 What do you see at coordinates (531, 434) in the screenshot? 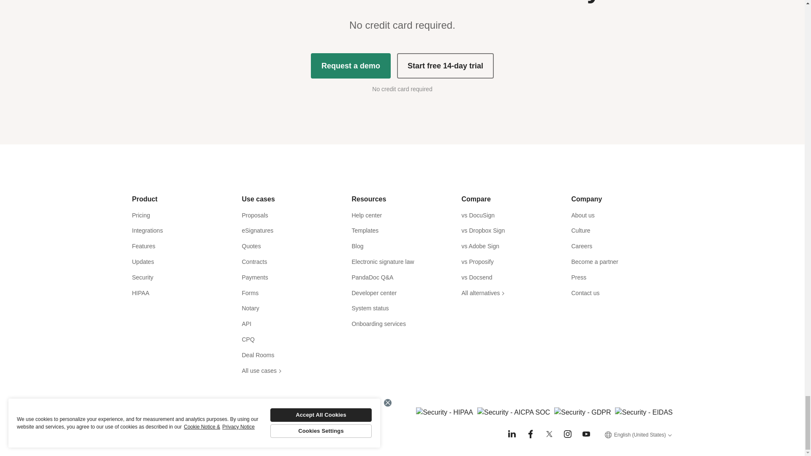
I see `Facebook` at bounding box center [531, 434].